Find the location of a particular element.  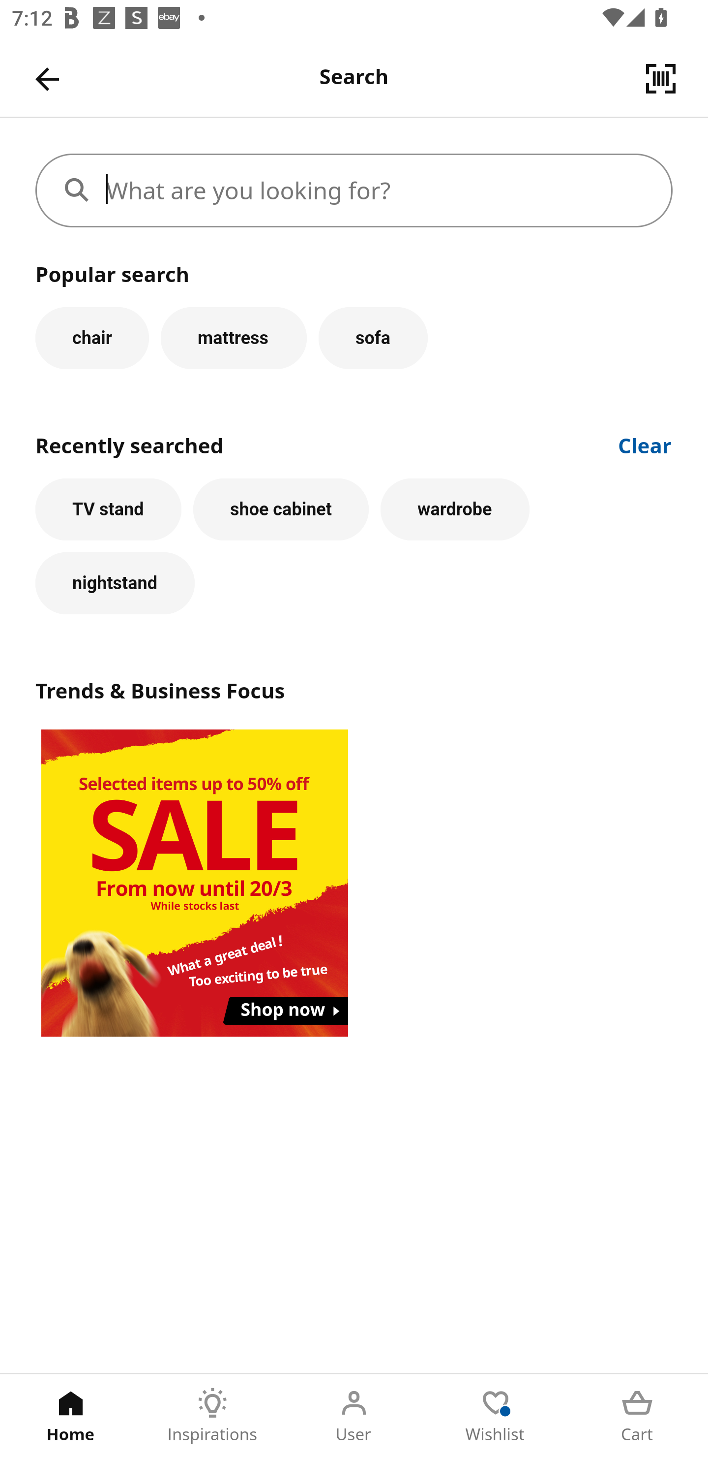

Cart
Tab 5 of 5 is located at coordinates (637, 1416).